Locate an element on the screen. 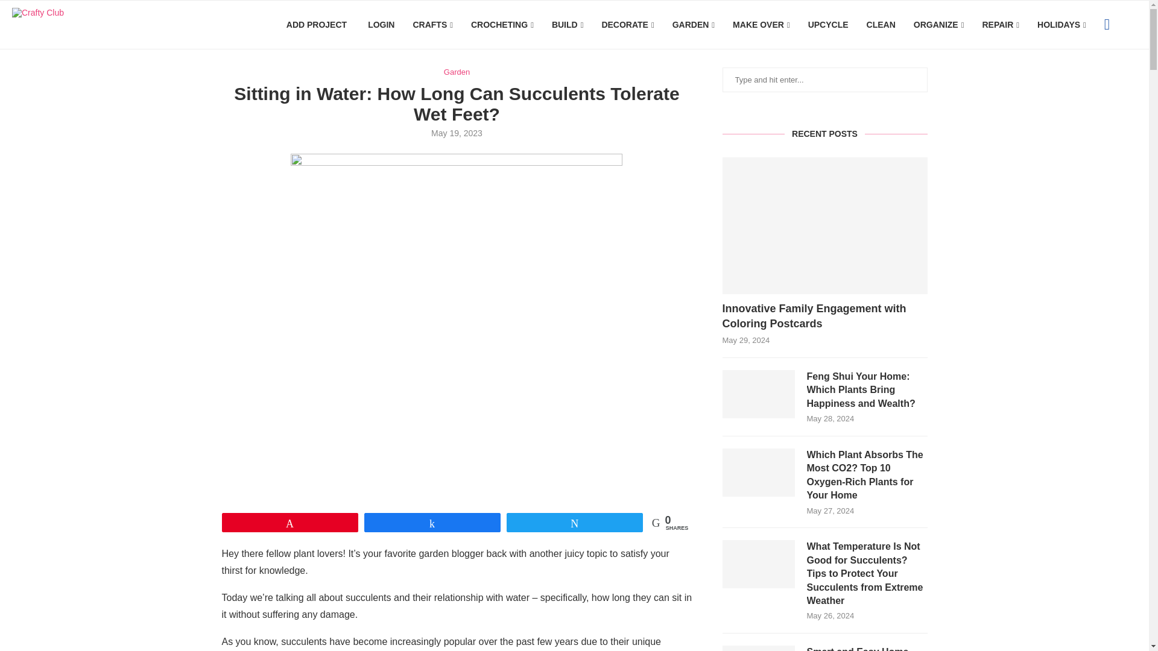  Smart and Easy Home Organization: Mastering Kitchen Spaces is located at coordinates (759, 649).